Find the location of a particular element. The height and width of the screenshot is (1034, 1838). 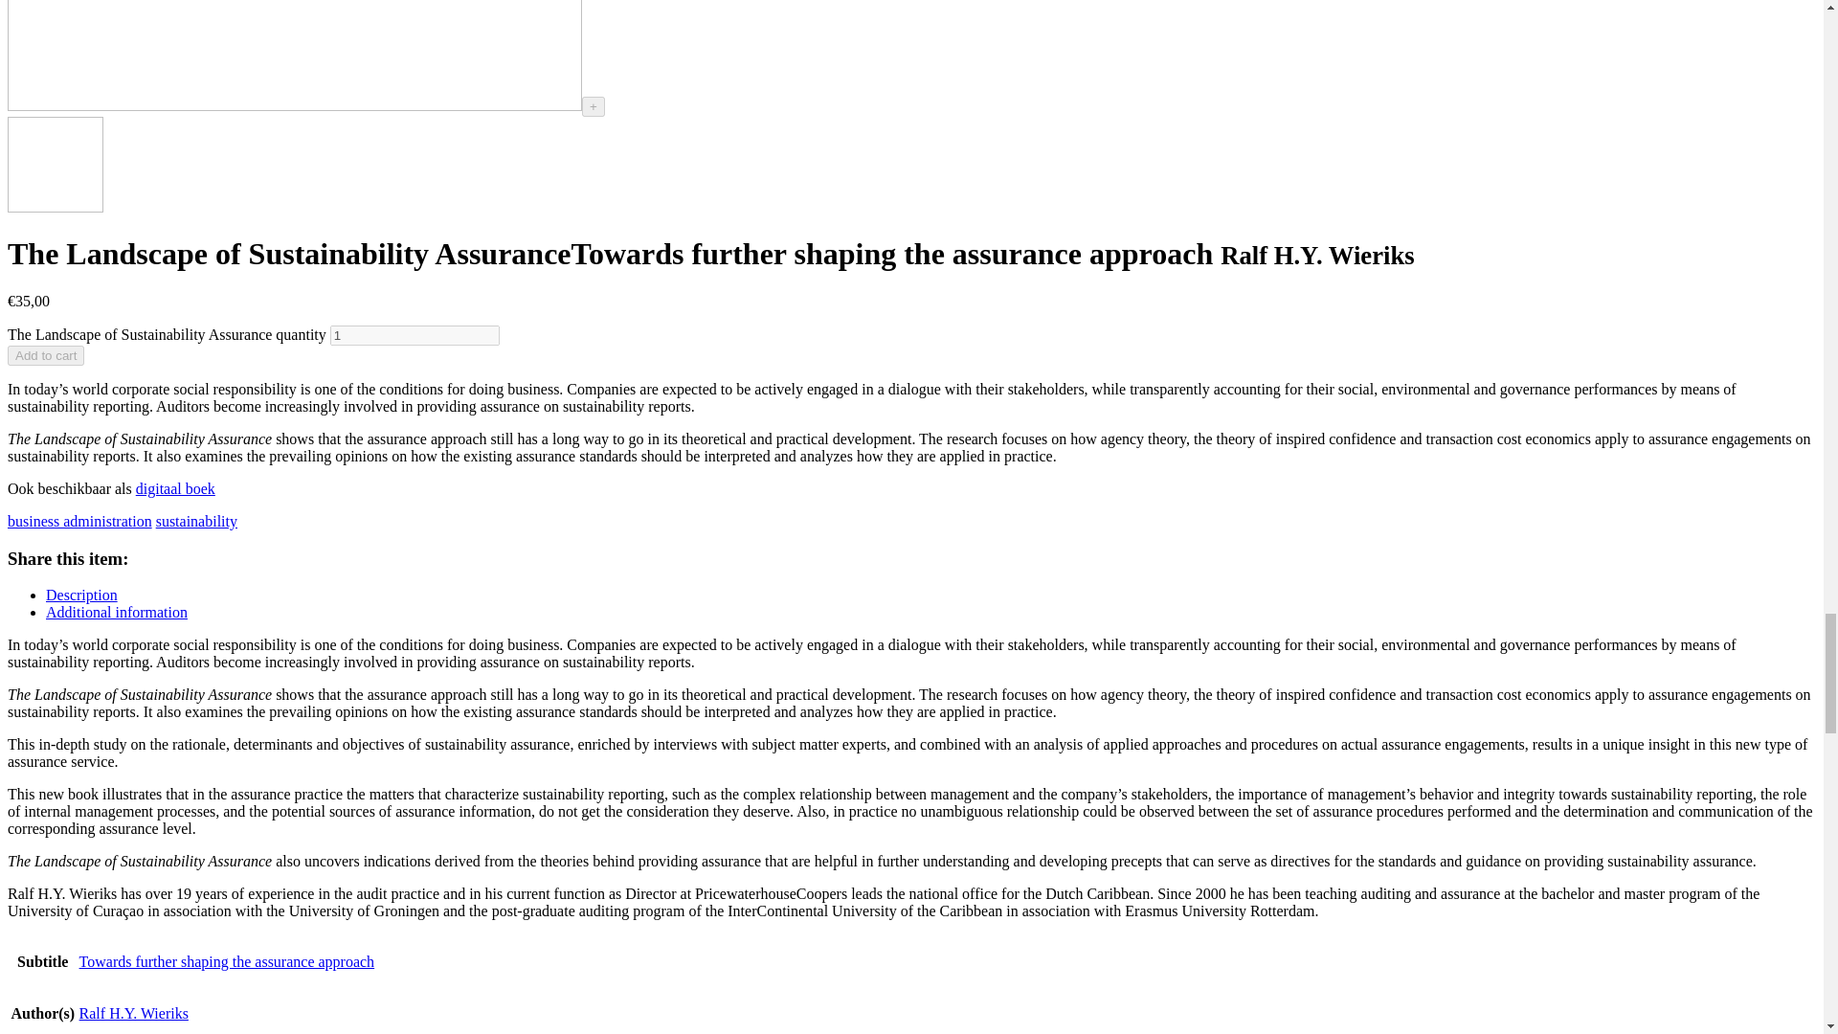

View full size is located at coordinates (594, 107).